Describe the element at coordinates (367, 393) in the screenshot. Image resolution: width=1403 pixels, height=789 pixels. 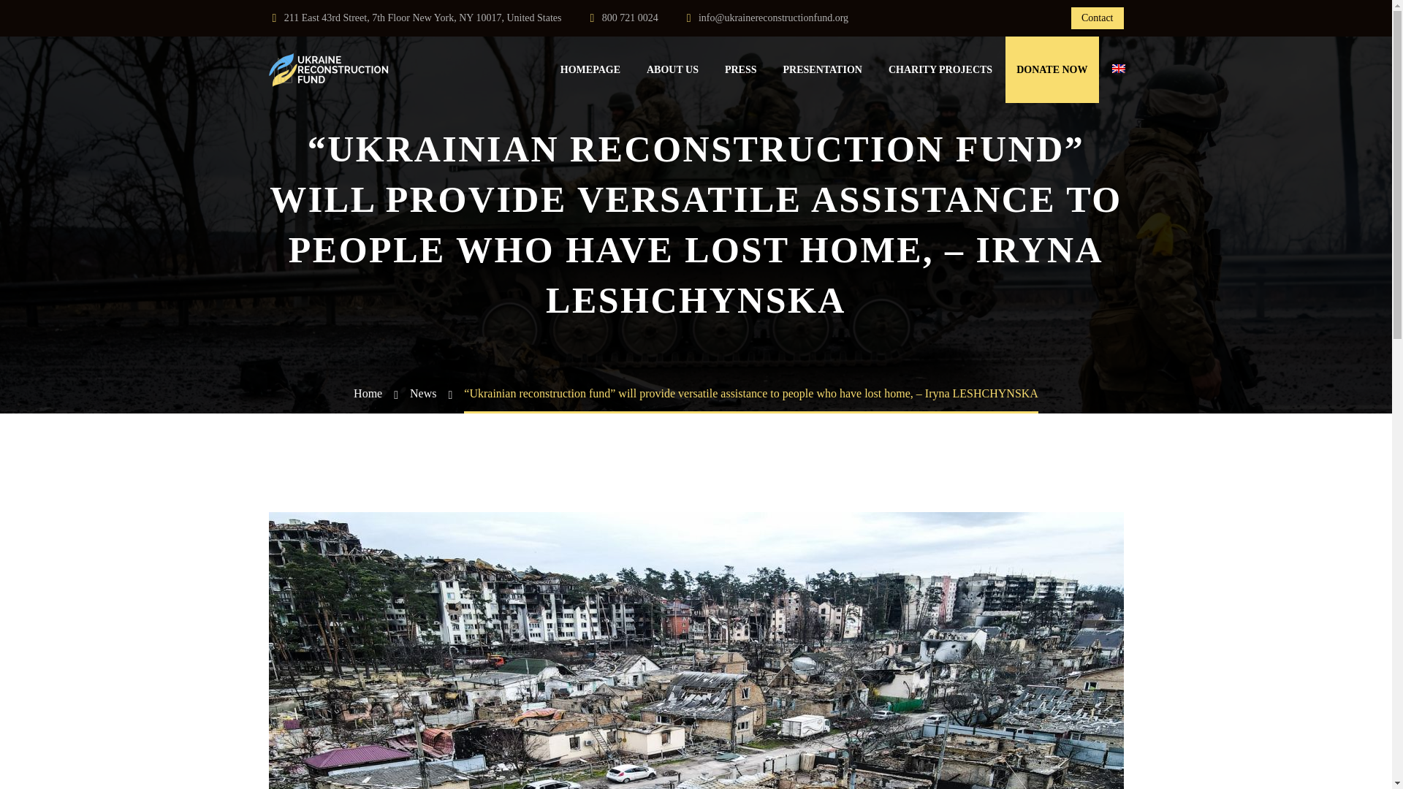
I see `Home` at that location.